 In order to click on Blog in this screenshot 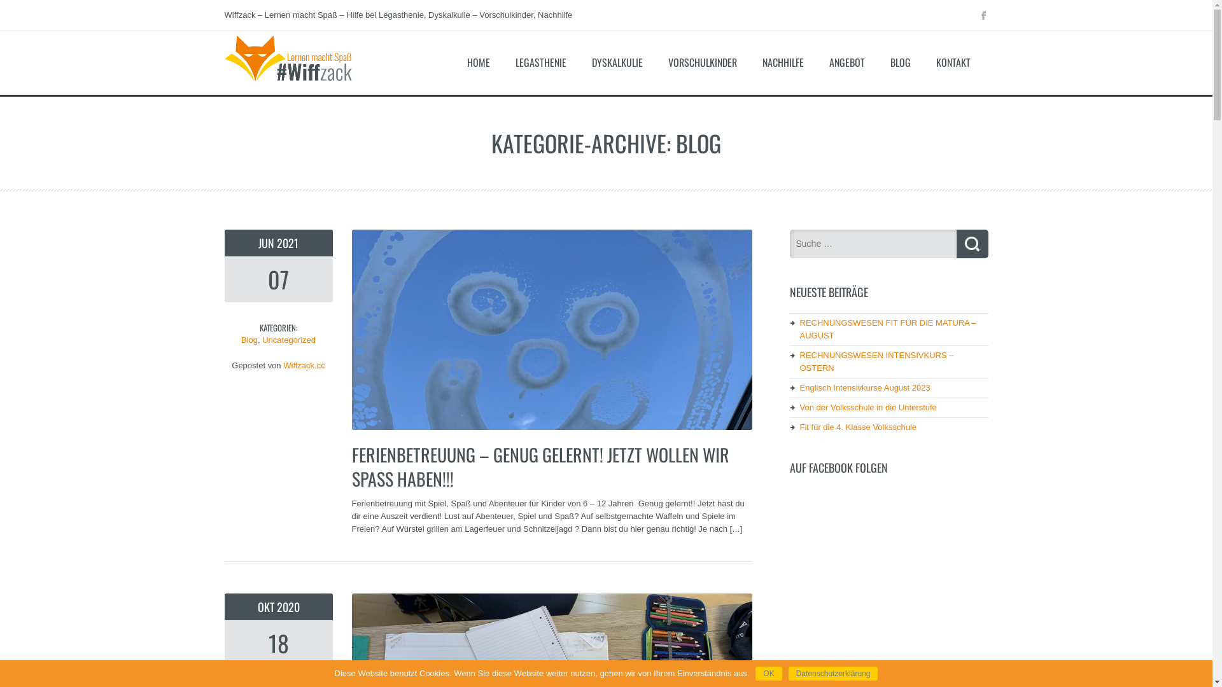, I will do `click(249, 340)`.